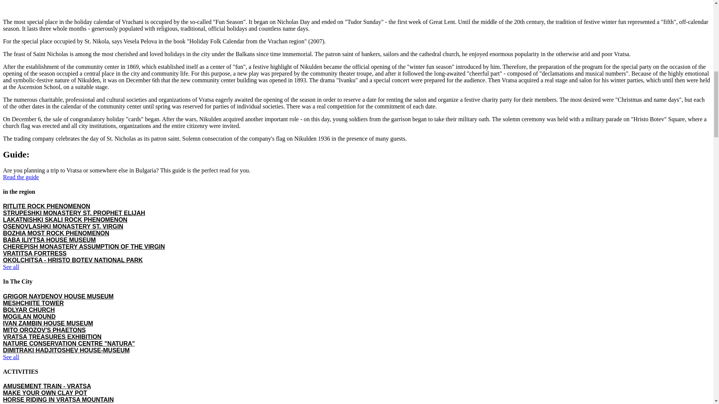 The image size is (719, 404). I want to click on LAKATNISHKI SKALI ROCK PHENOMENON, so click(65, 220).